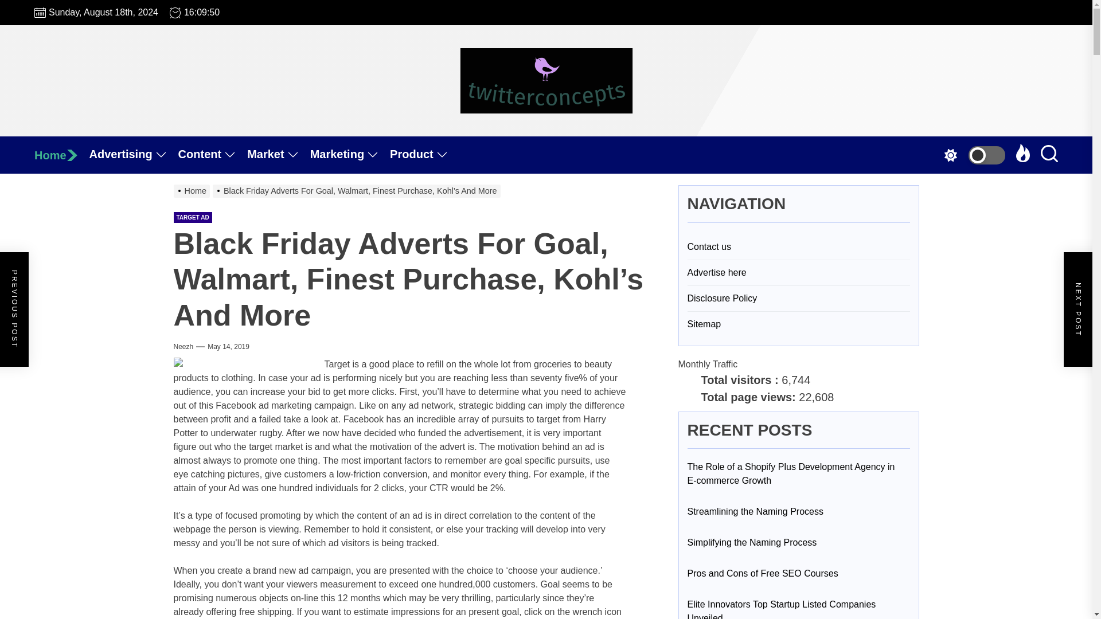 This screenshot has width=1101, height=619. What do you see at coordinates (278, 155) in the screenshot?
I see `Market` at bounding box center [278, 155].